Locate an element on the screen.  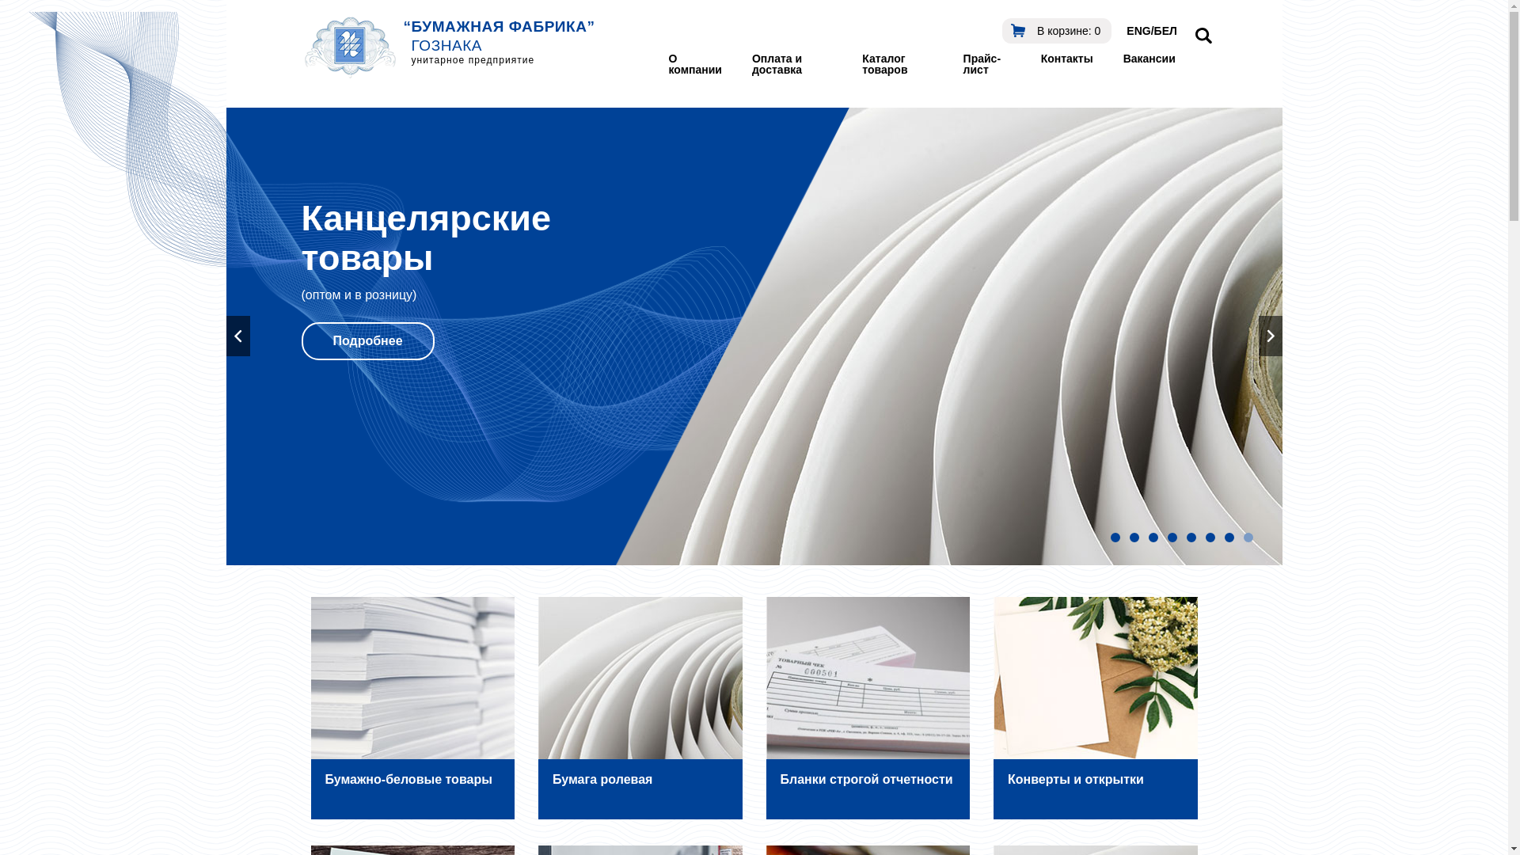
7 is located at coordinates (1229, 538).